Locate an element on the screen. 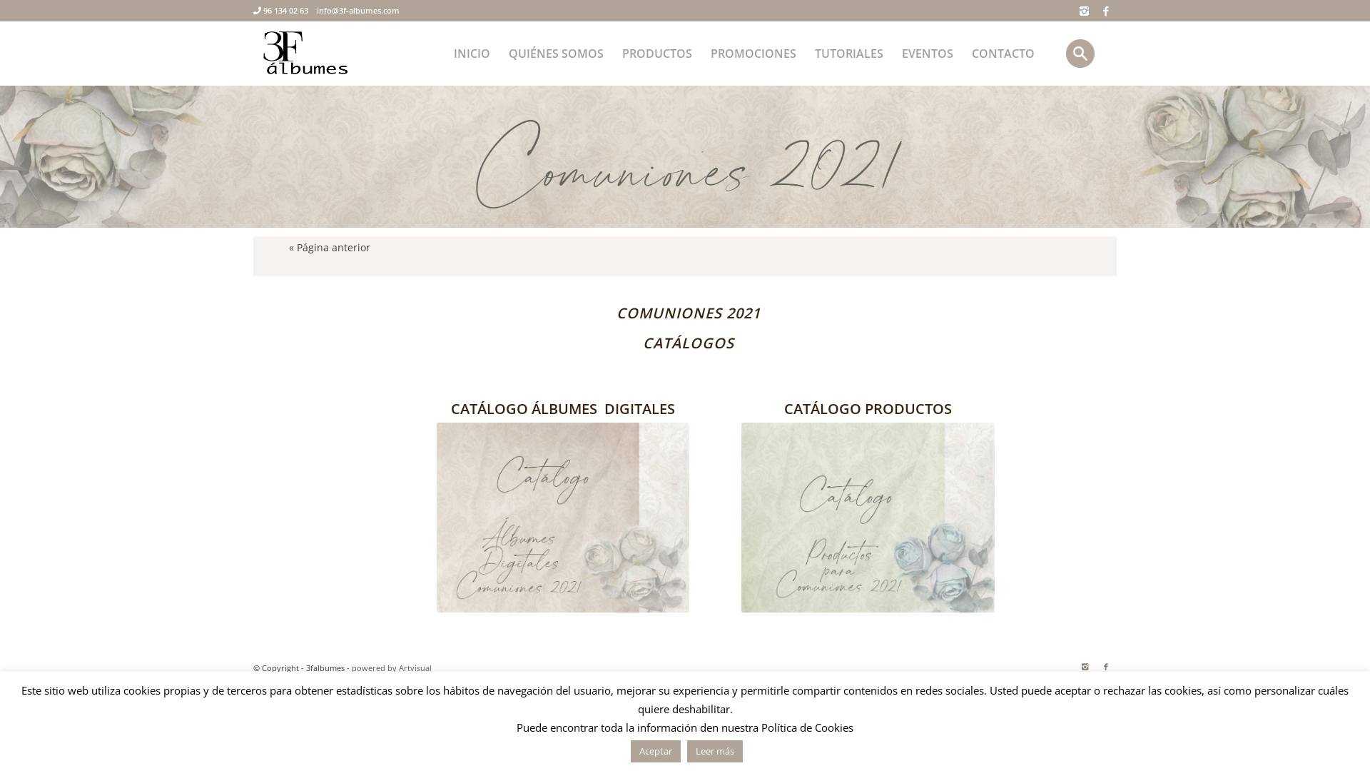  powered by Artvisual is located at coordinates (392, 668).